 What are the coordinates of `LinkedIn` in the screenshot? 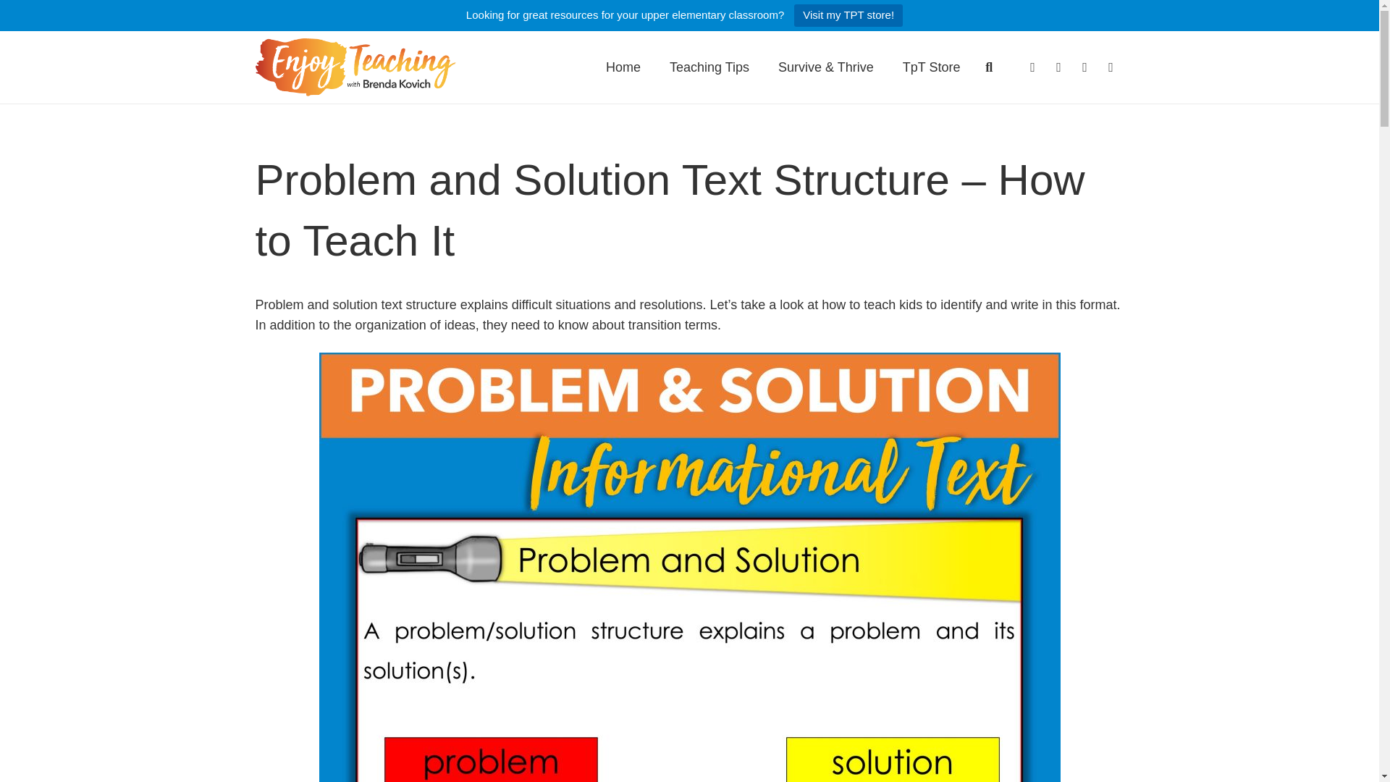 It's located at (1111, 67).